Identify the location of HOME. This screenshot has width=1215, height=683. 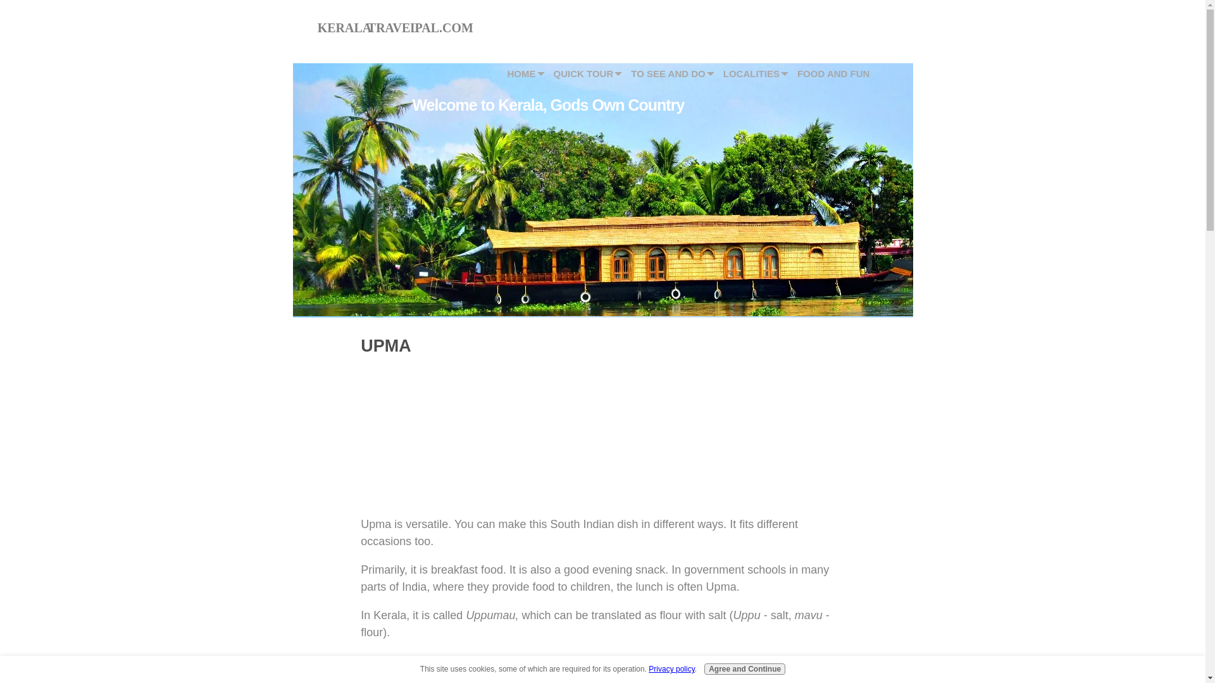
(513, 73).